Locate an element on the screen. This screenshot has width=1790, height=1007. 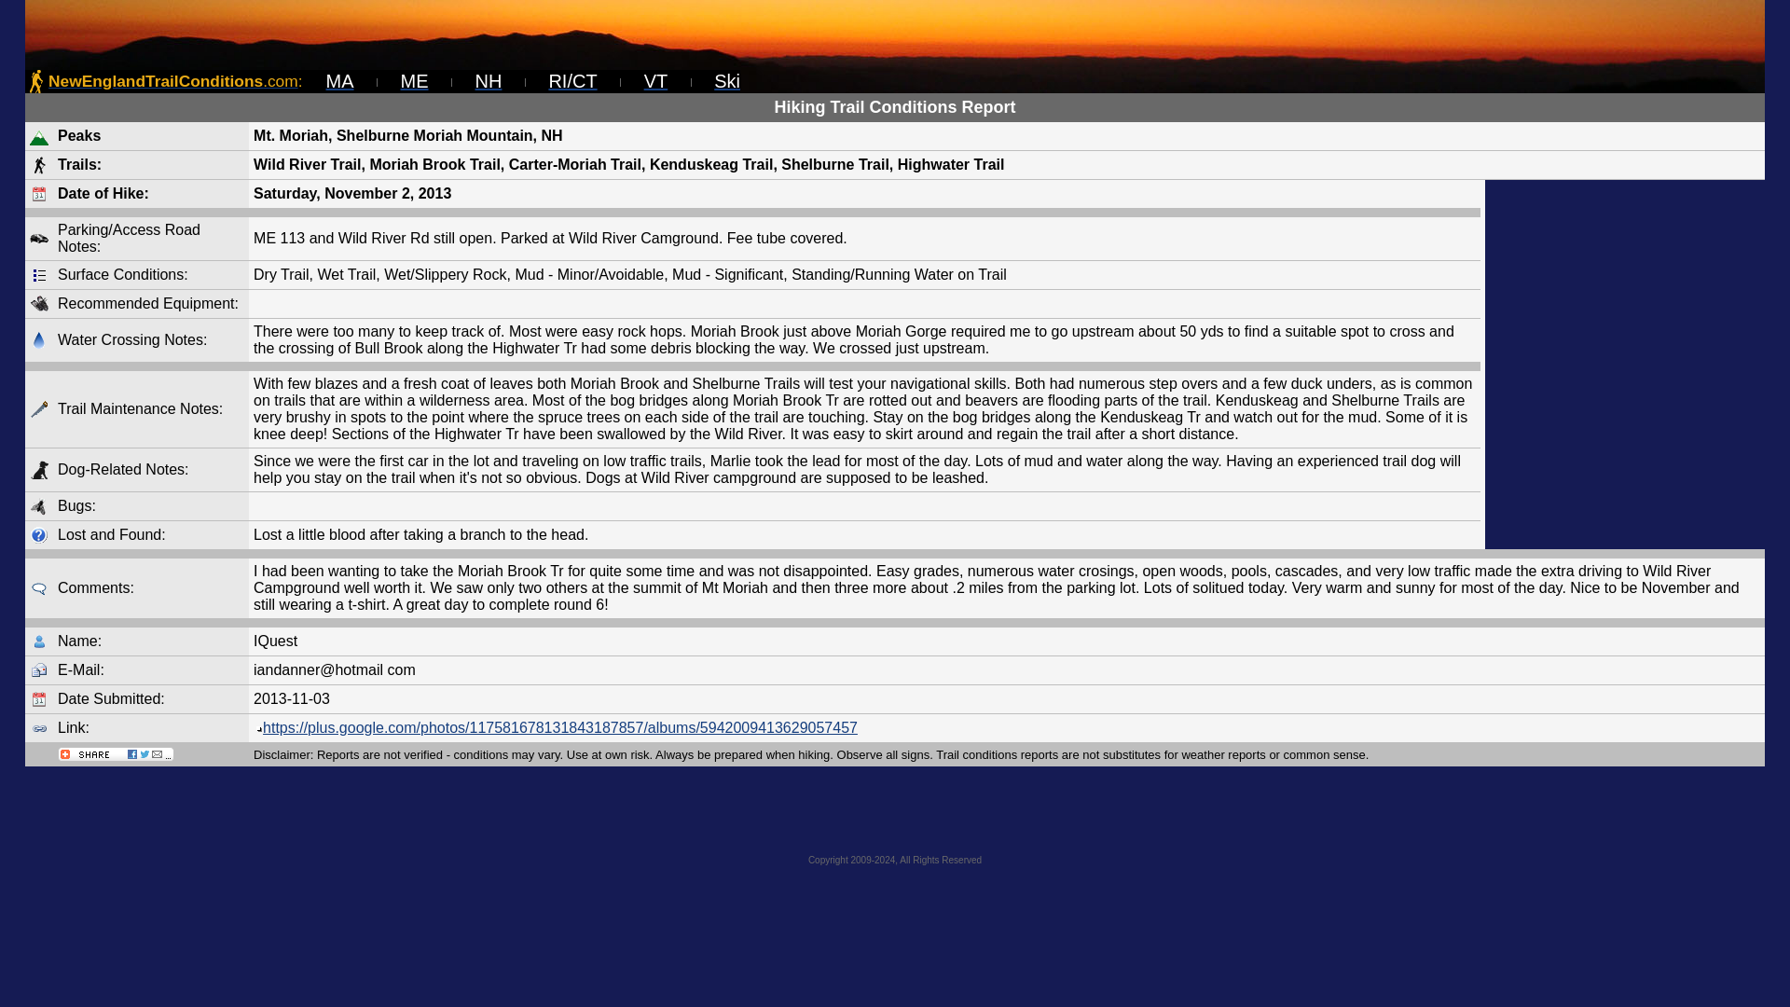
MA is located at coordinates (339, 80).